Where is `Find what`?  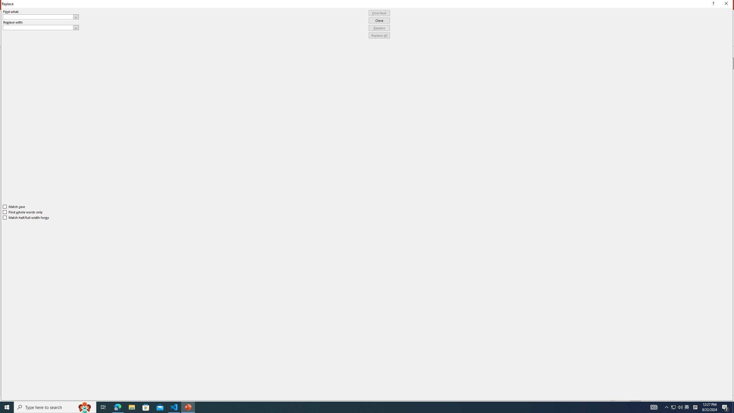 Find what is located at coordinates (41, 17).